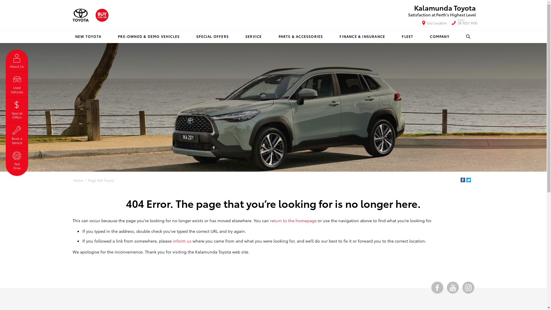  I want to click on Twitter, so click(468, 180).